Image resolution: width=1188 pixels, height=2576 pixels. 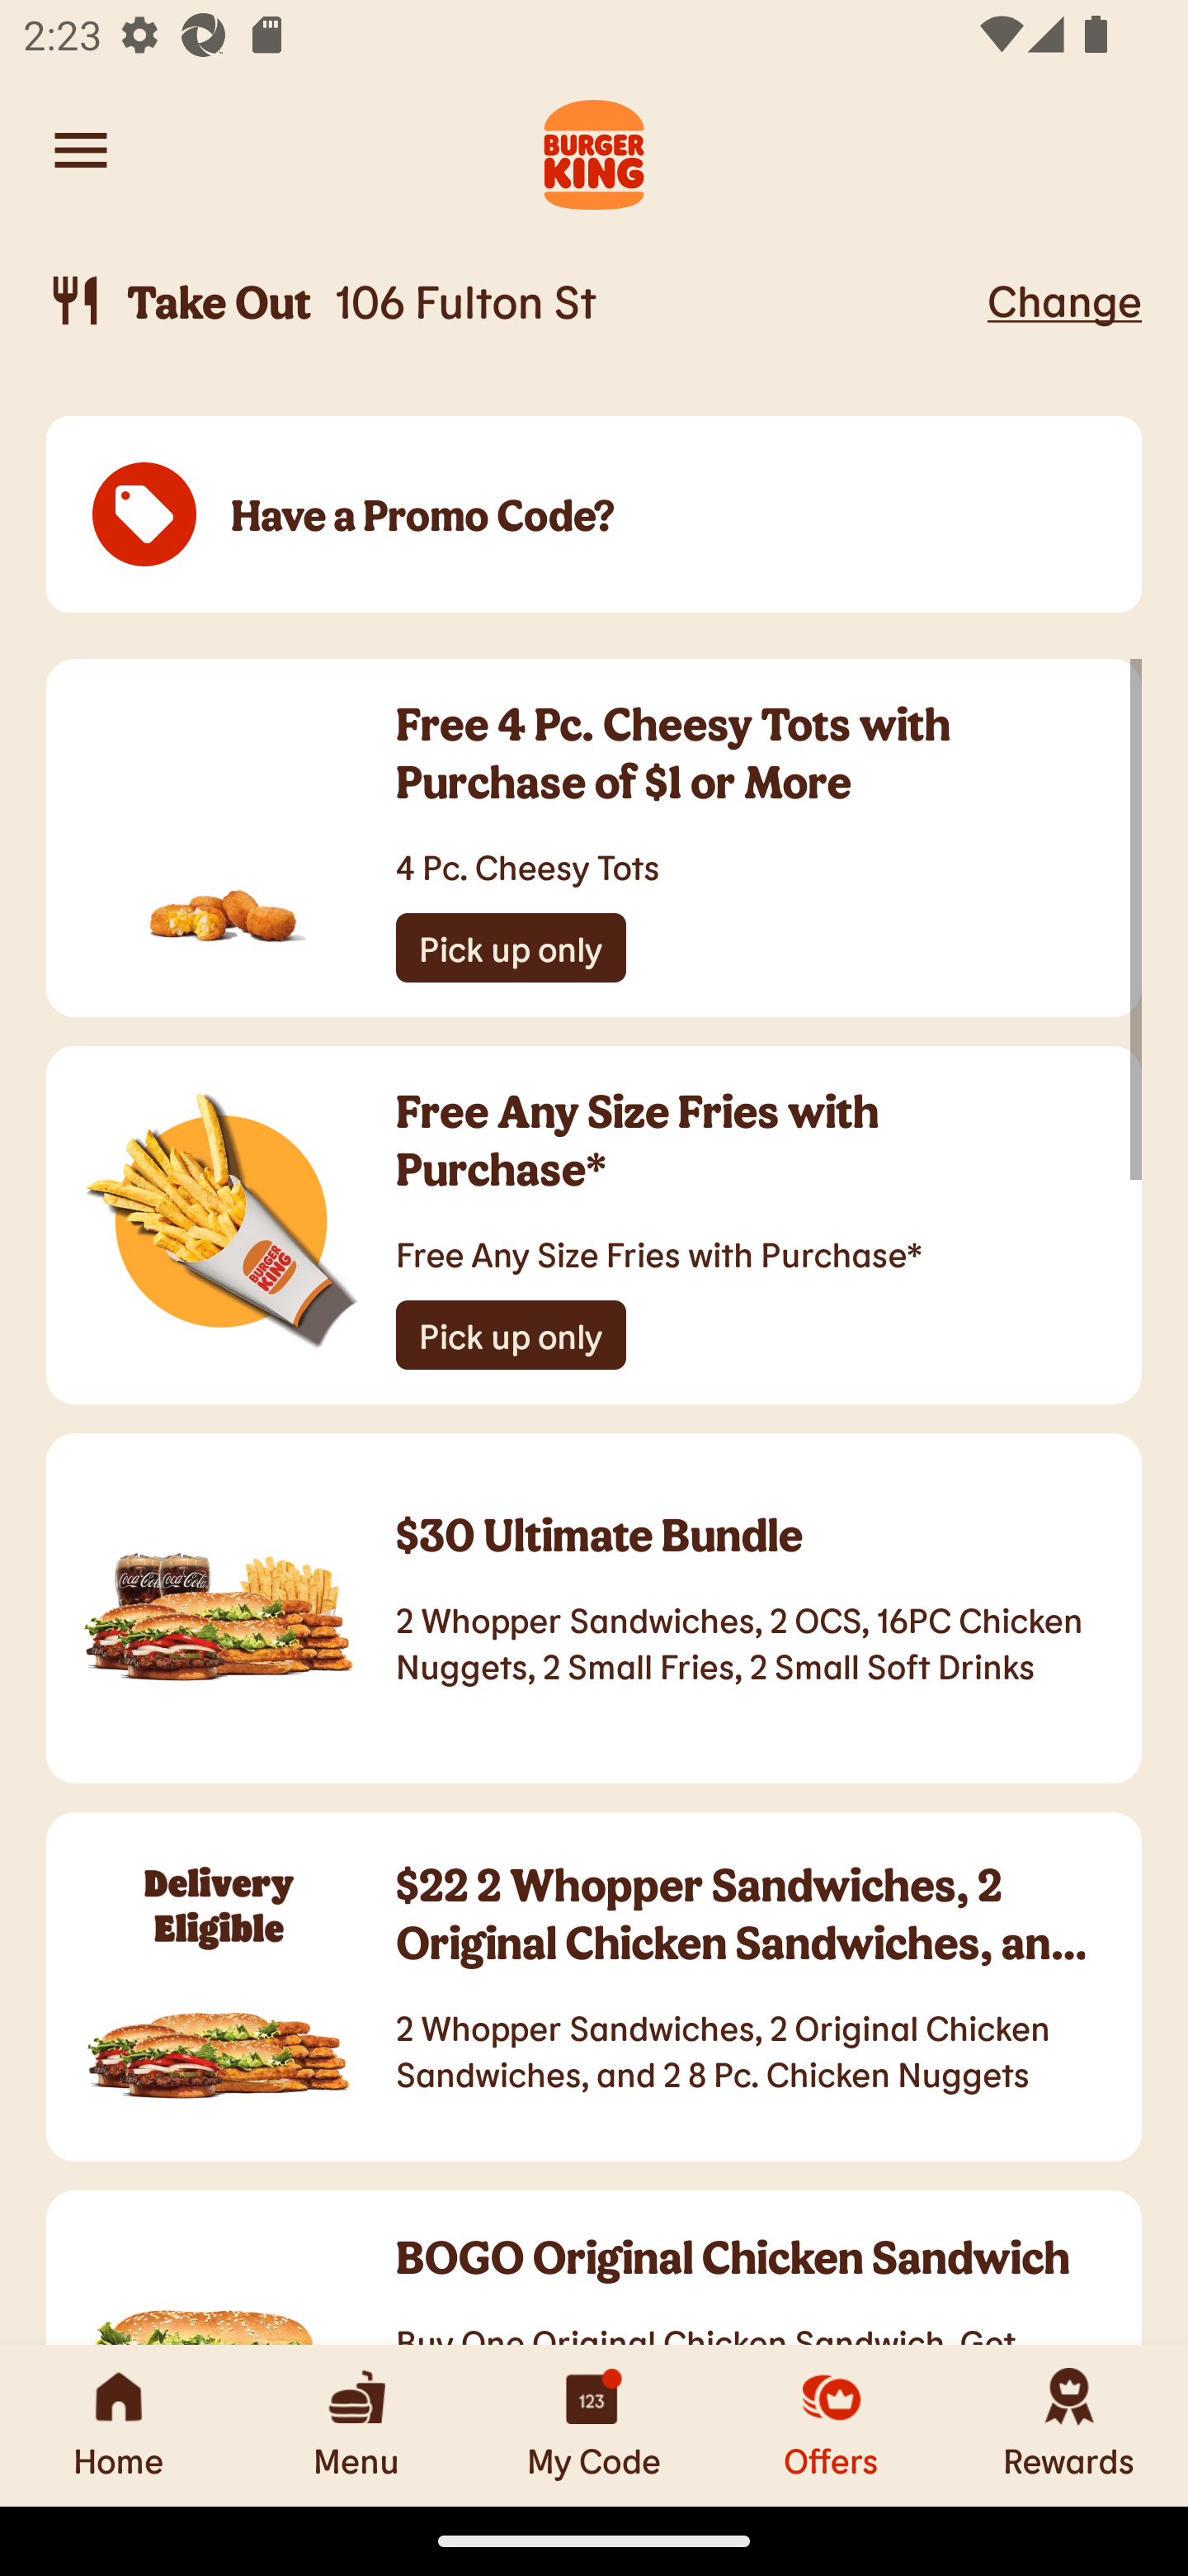 I want to click on My Code, so click(x=594, y=2425).